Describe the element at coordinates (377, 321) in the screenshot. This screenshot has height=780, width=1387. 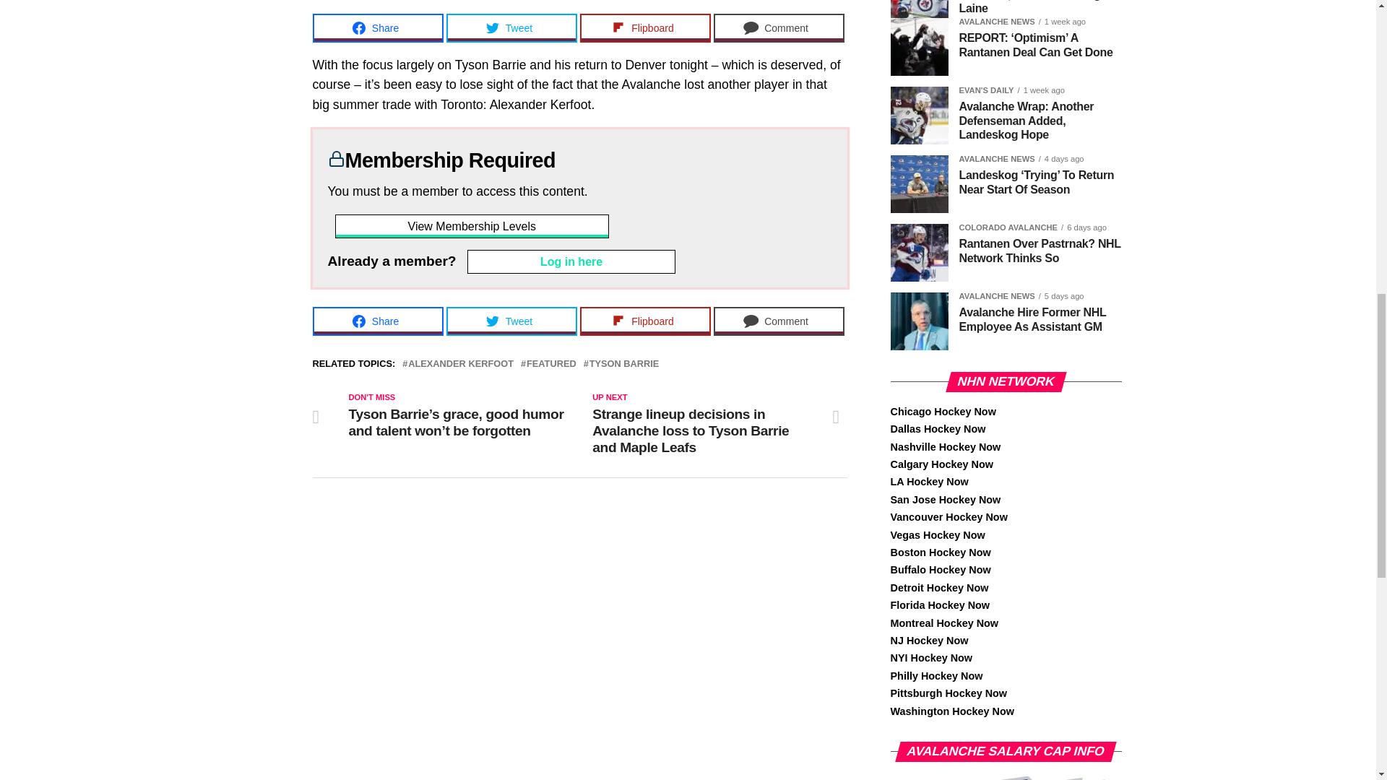
I see `Share on Share` at that location.